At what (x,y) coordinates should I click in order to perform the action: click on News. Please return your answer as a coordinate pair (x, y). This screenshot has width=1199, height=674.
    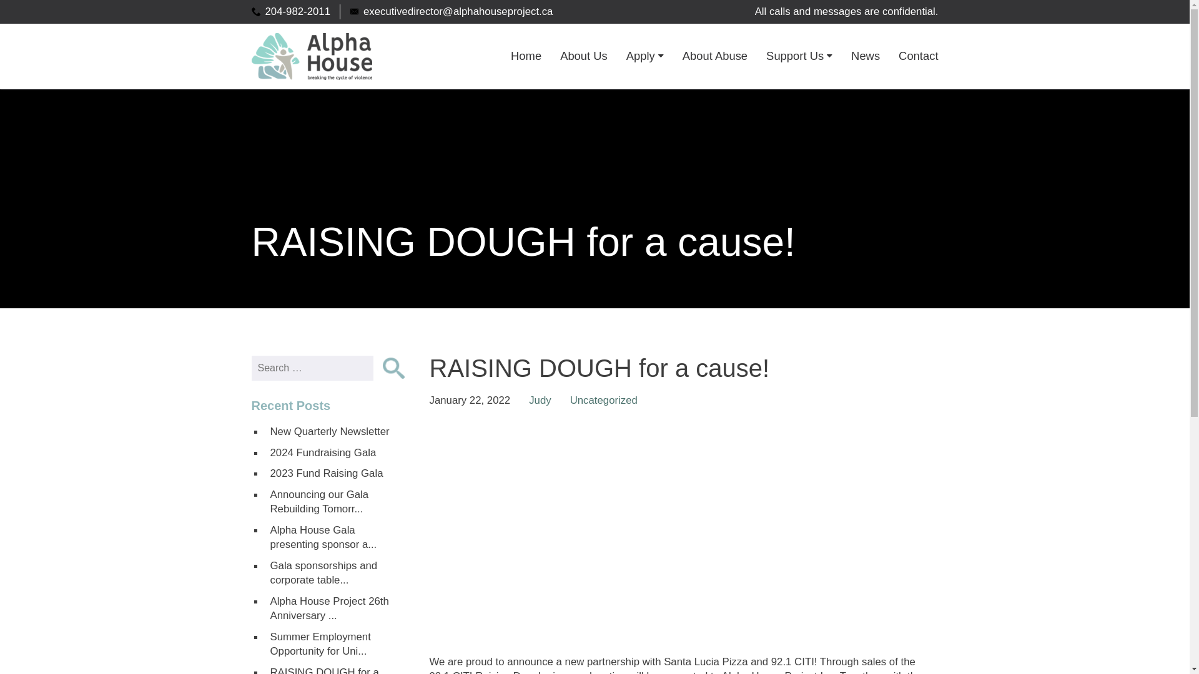
    Looking at the image, I should click on (866, 56).